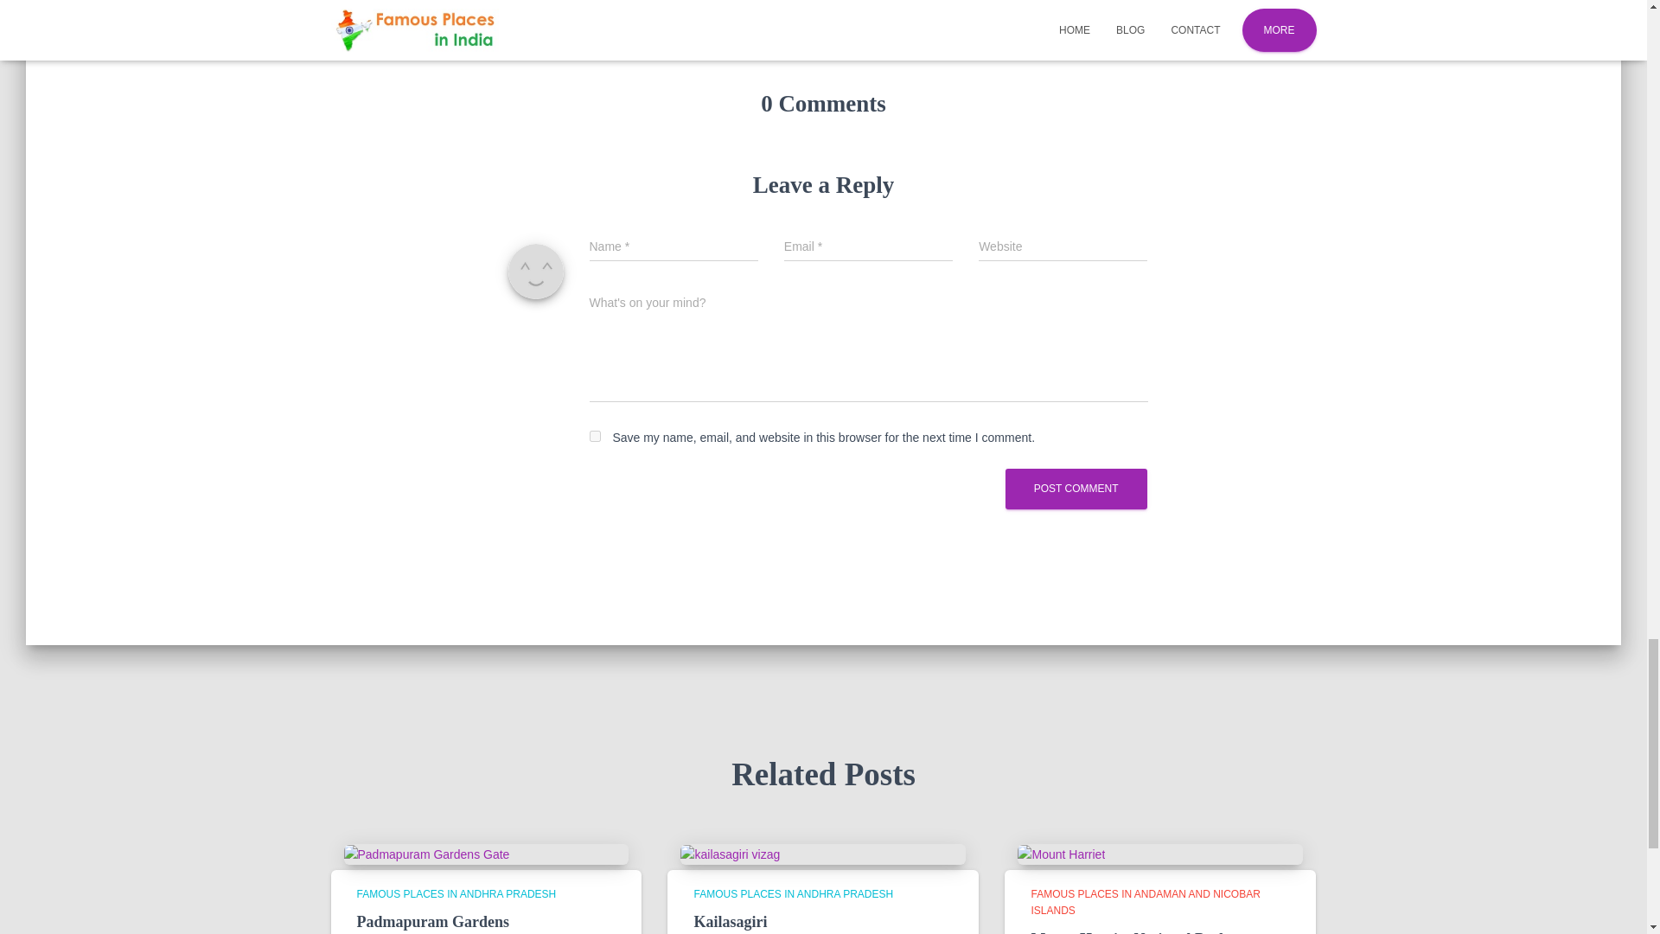  What do you see at coordinates (1061, 853) in the screenshot?
I see `Mount Harriet National Park` at bounding box center [1061, 853].